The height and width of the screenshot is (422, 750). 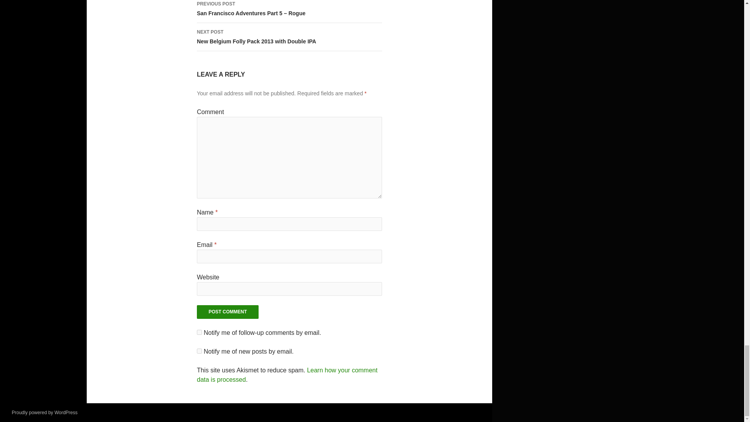 What do you see at coordinates (227, 312) in the screenshot?
I see `Post Comment` at bounding box center [227, 312].